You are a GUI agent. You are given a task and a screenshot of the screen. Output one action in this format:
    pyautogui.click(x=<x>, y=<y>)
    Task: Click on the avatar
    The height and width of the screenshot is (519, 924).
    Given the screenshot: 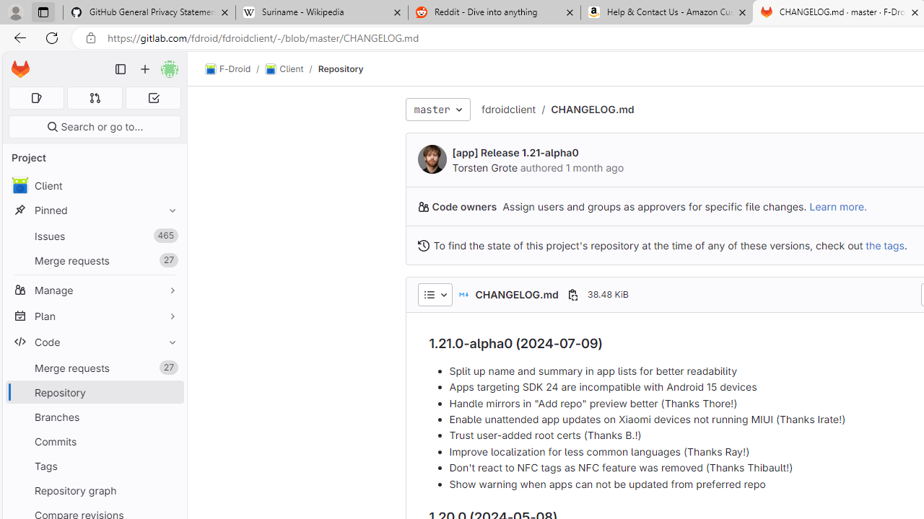 What is the action you would take?
    pyautogui.click(x=19, y=185)
    